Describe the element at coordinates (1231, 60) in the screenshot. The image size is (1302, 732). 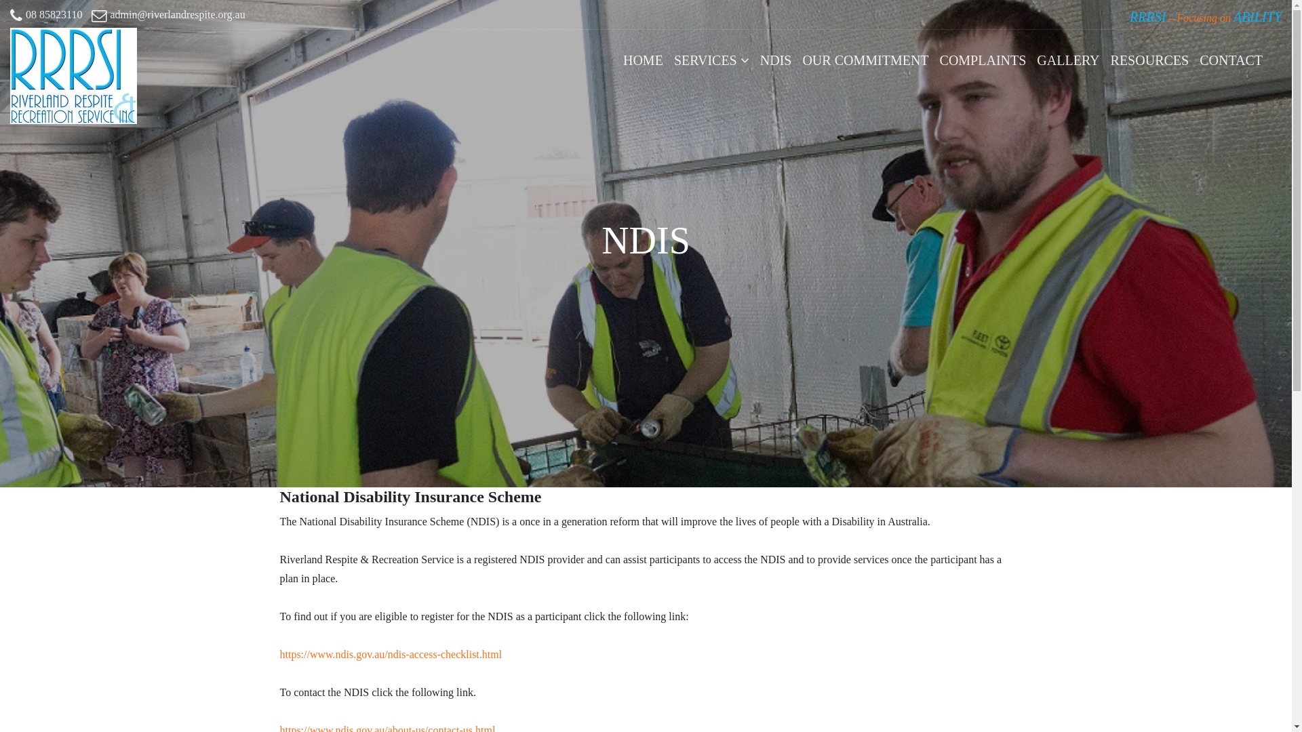
I see `CONTACT` at that location.